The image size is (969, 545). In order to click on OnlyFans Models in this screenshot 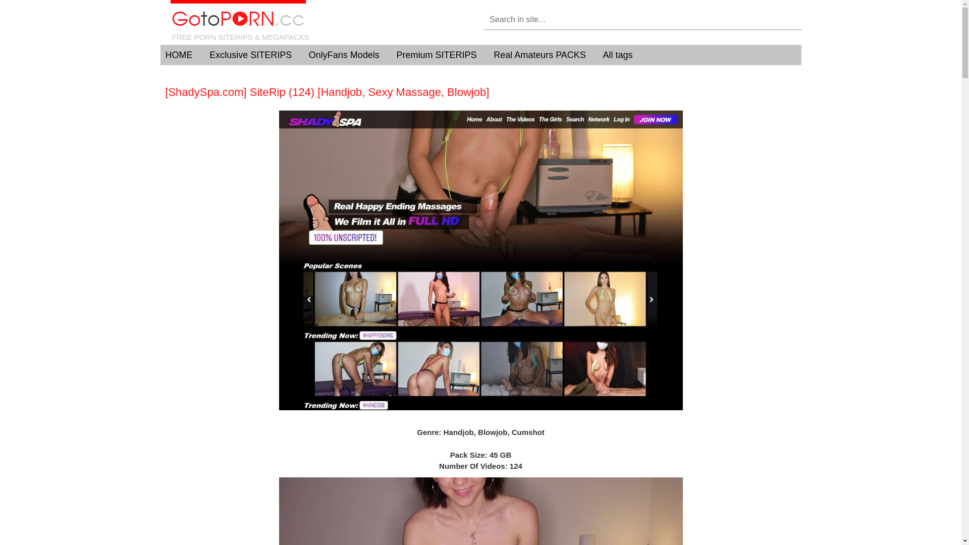, I will do `click(344, 55)`.